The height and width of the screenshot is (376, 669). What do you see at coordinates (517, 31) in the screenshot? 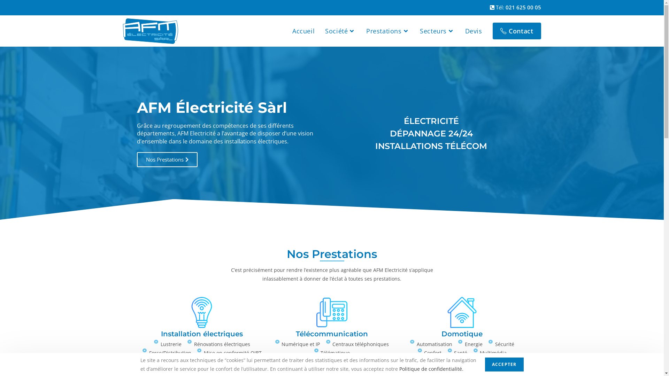
I see `Contact` at bounding box center [517, 31].